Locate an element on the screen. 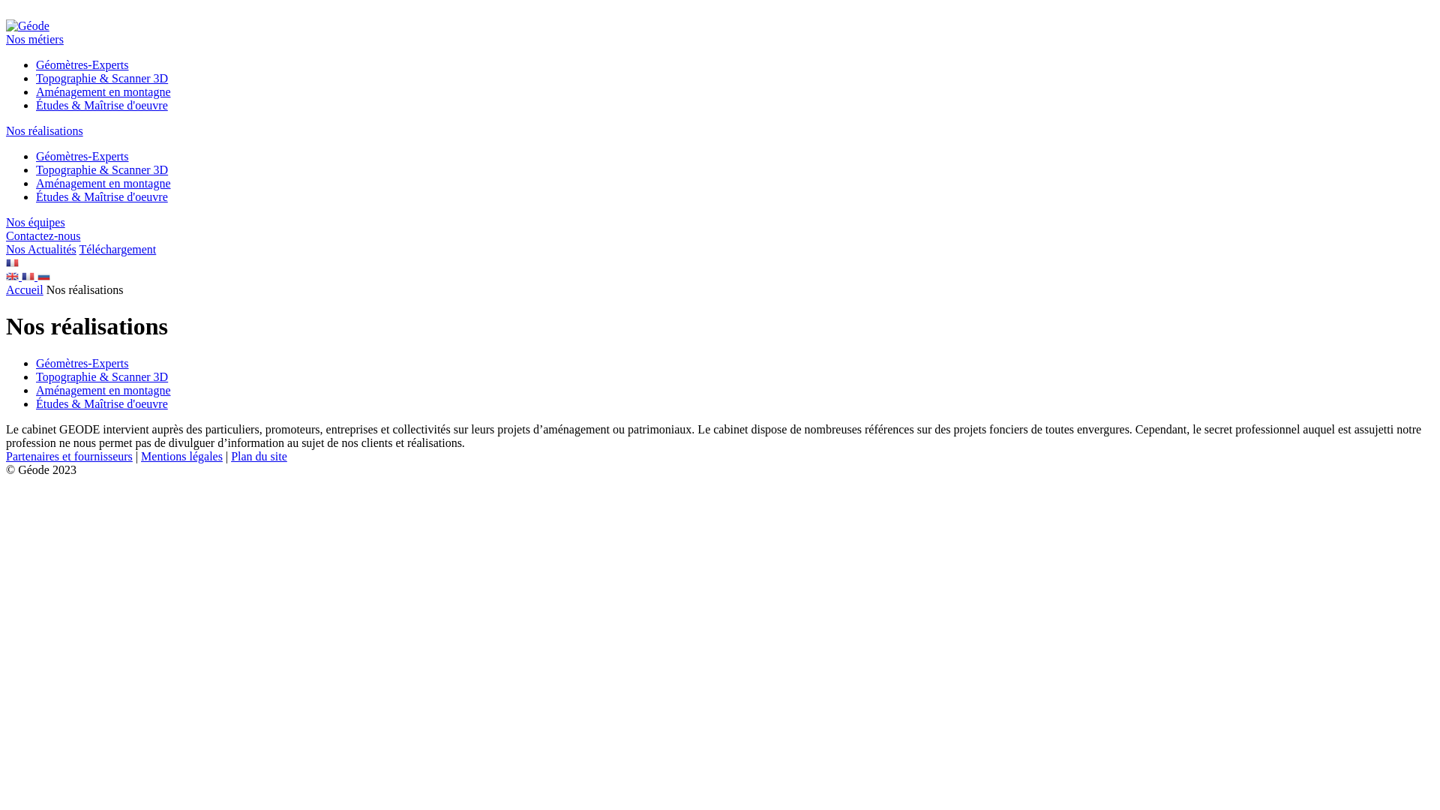  Accueil is located at coordinates (25, 289).